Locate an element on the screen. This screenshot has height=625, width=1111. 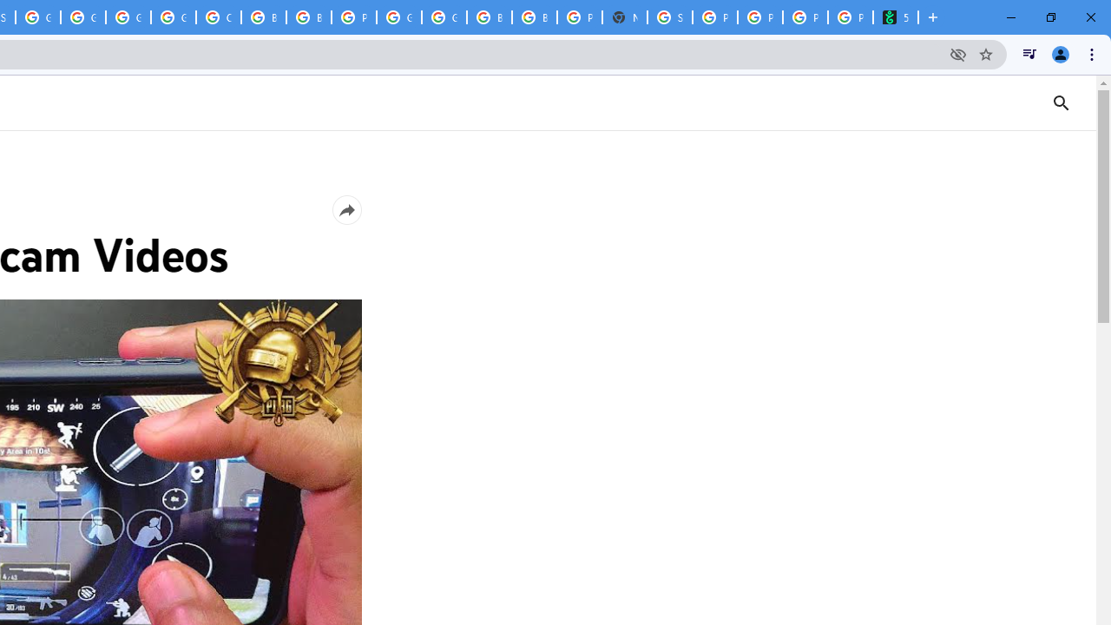
Browse Chrome as a guest - Computer - Google Chrome Help is located at coordinates (264, 17).